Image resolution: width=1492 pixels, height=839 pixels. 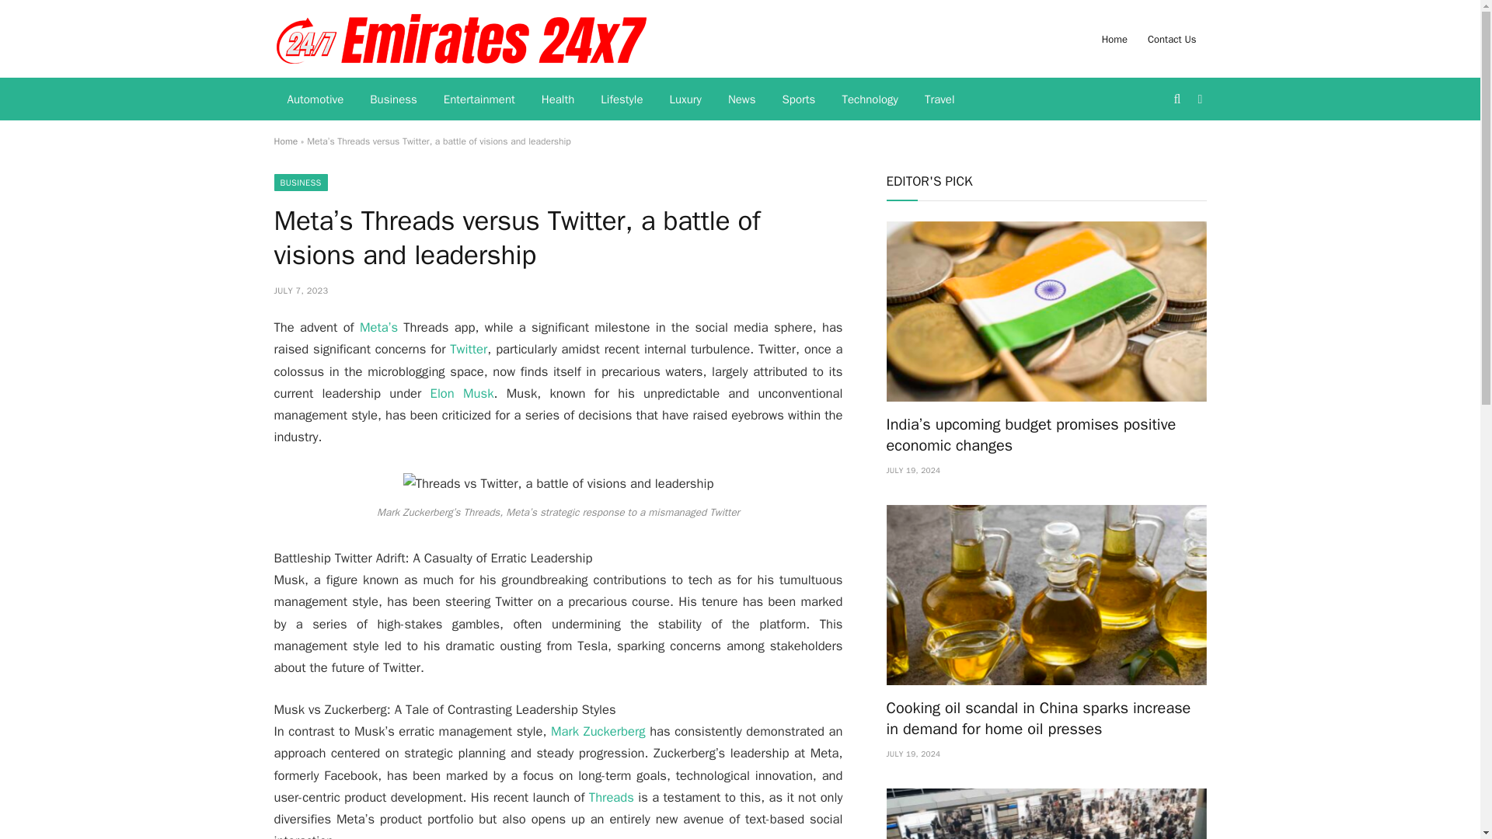 I want to click on Automotive, so click(x=314, y=99).